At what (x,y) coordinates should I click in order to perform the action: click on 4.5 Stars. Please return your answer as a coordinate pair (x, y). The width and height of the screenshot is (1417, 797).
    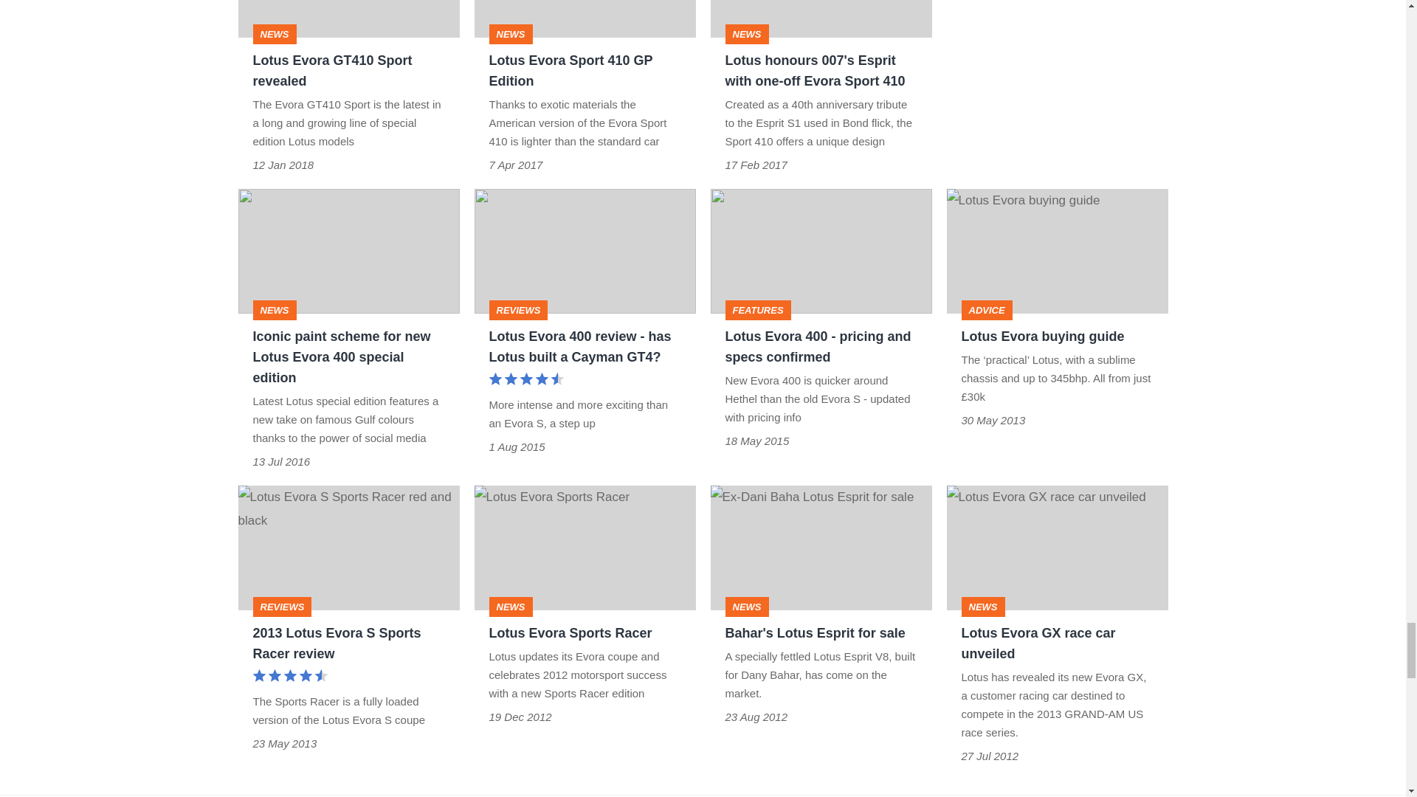
    Looking at the image, I should click on (289, 676).